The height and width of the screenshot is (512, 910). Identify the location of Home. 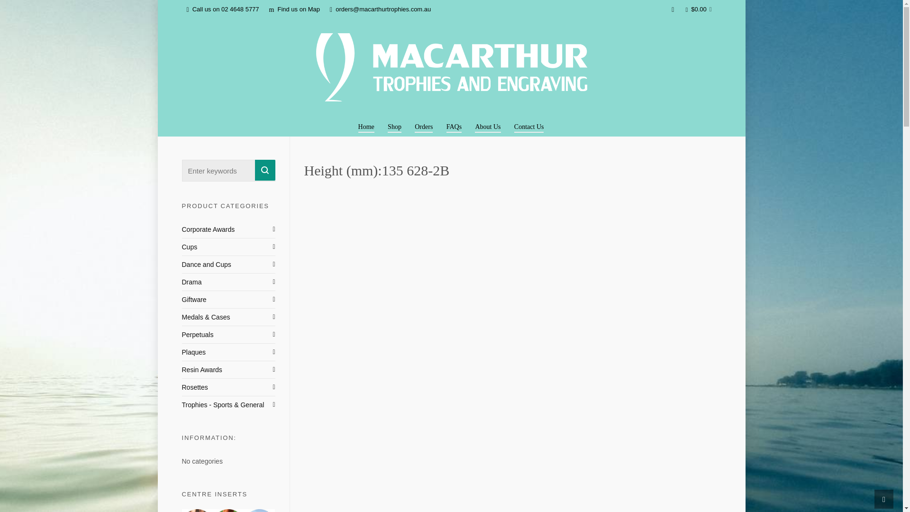
(366, 126).